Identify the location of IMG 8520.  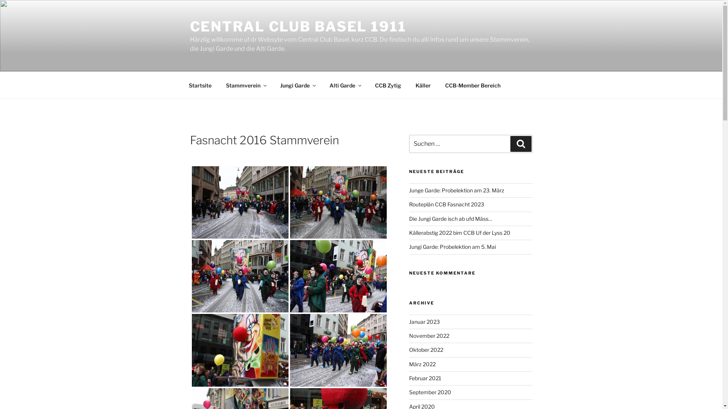
(338, 350).